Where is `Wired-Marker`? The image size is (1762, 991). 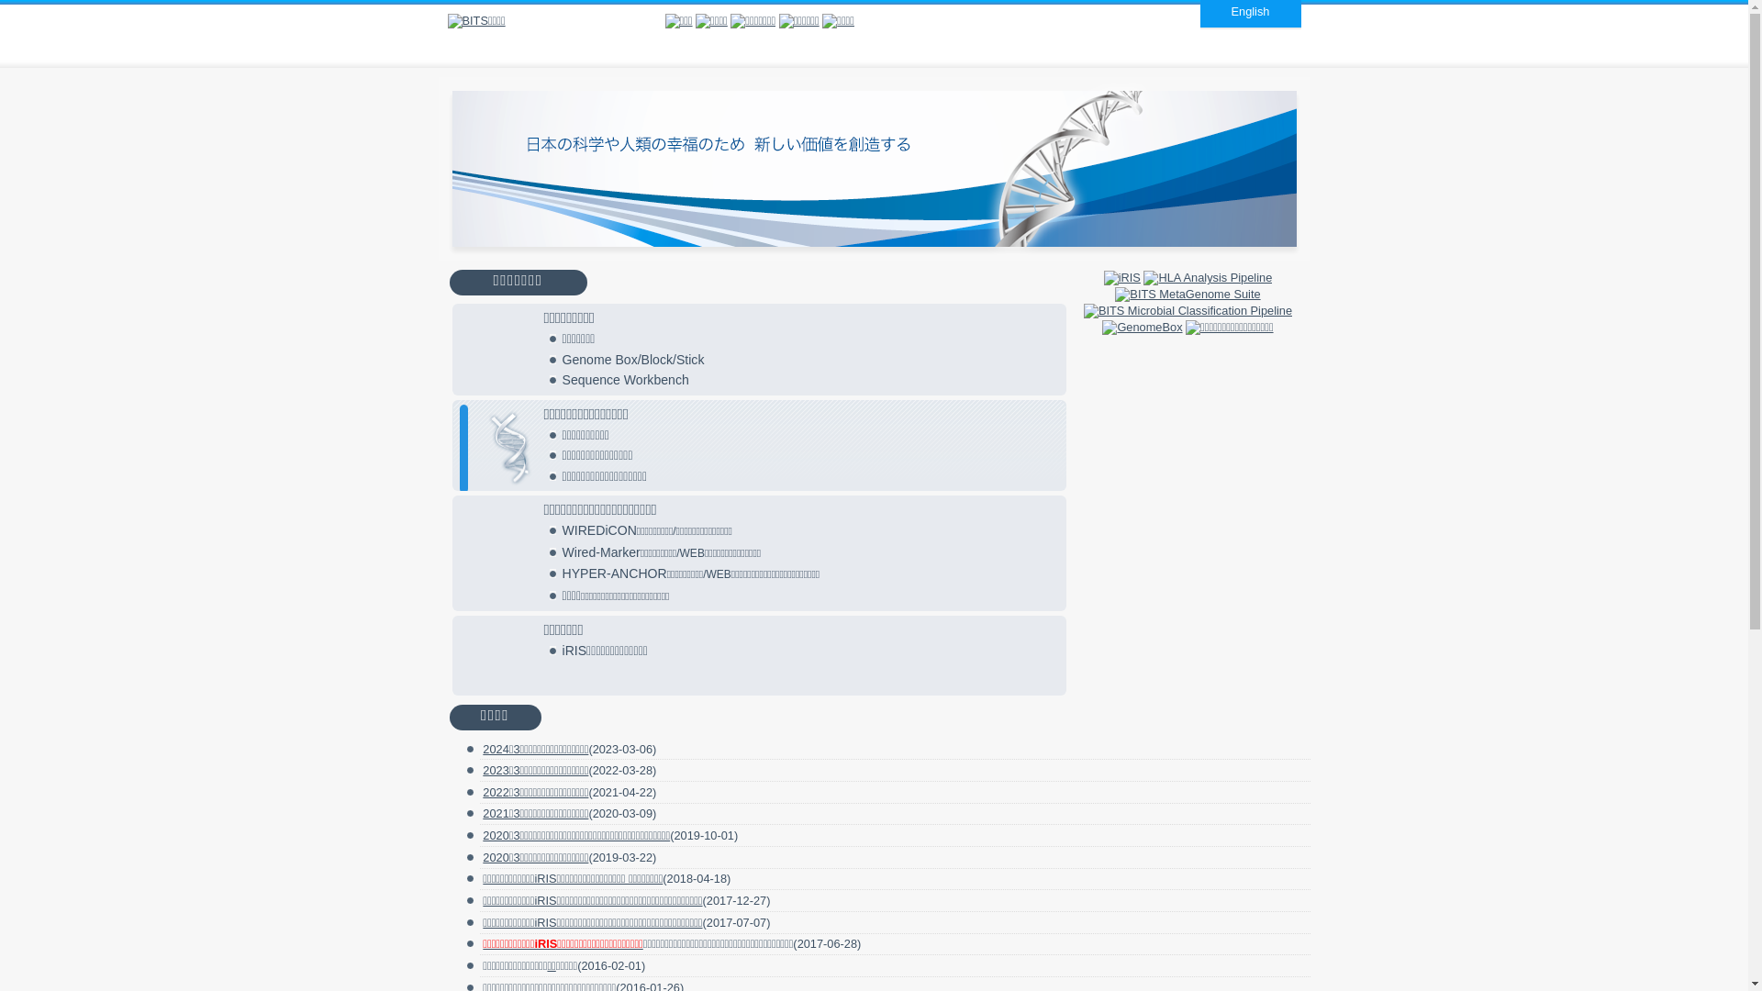
Wired-Marker is located at coordinates (600, 552).